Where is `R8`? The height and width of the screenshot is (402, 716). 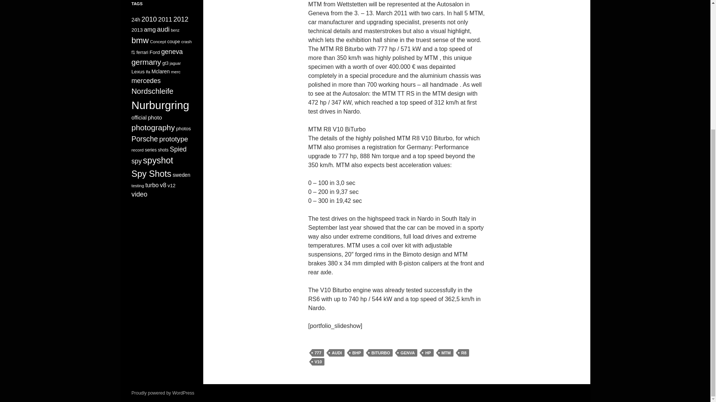 R8 is located at coordinates (464, 352).